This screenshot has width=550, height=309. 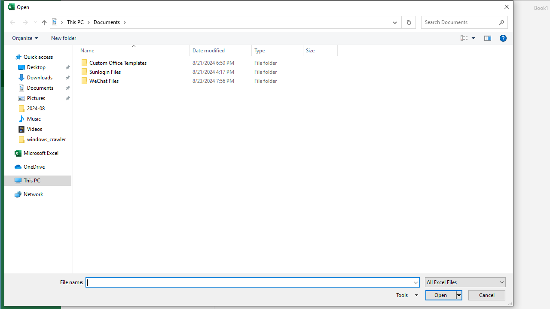 I want to click on Name, so click(x=131, y=51).